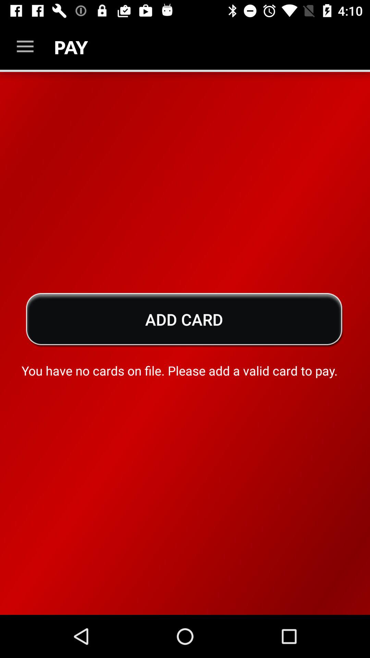  I want to click on select the icon to the left of the pay, so click(25, 47).